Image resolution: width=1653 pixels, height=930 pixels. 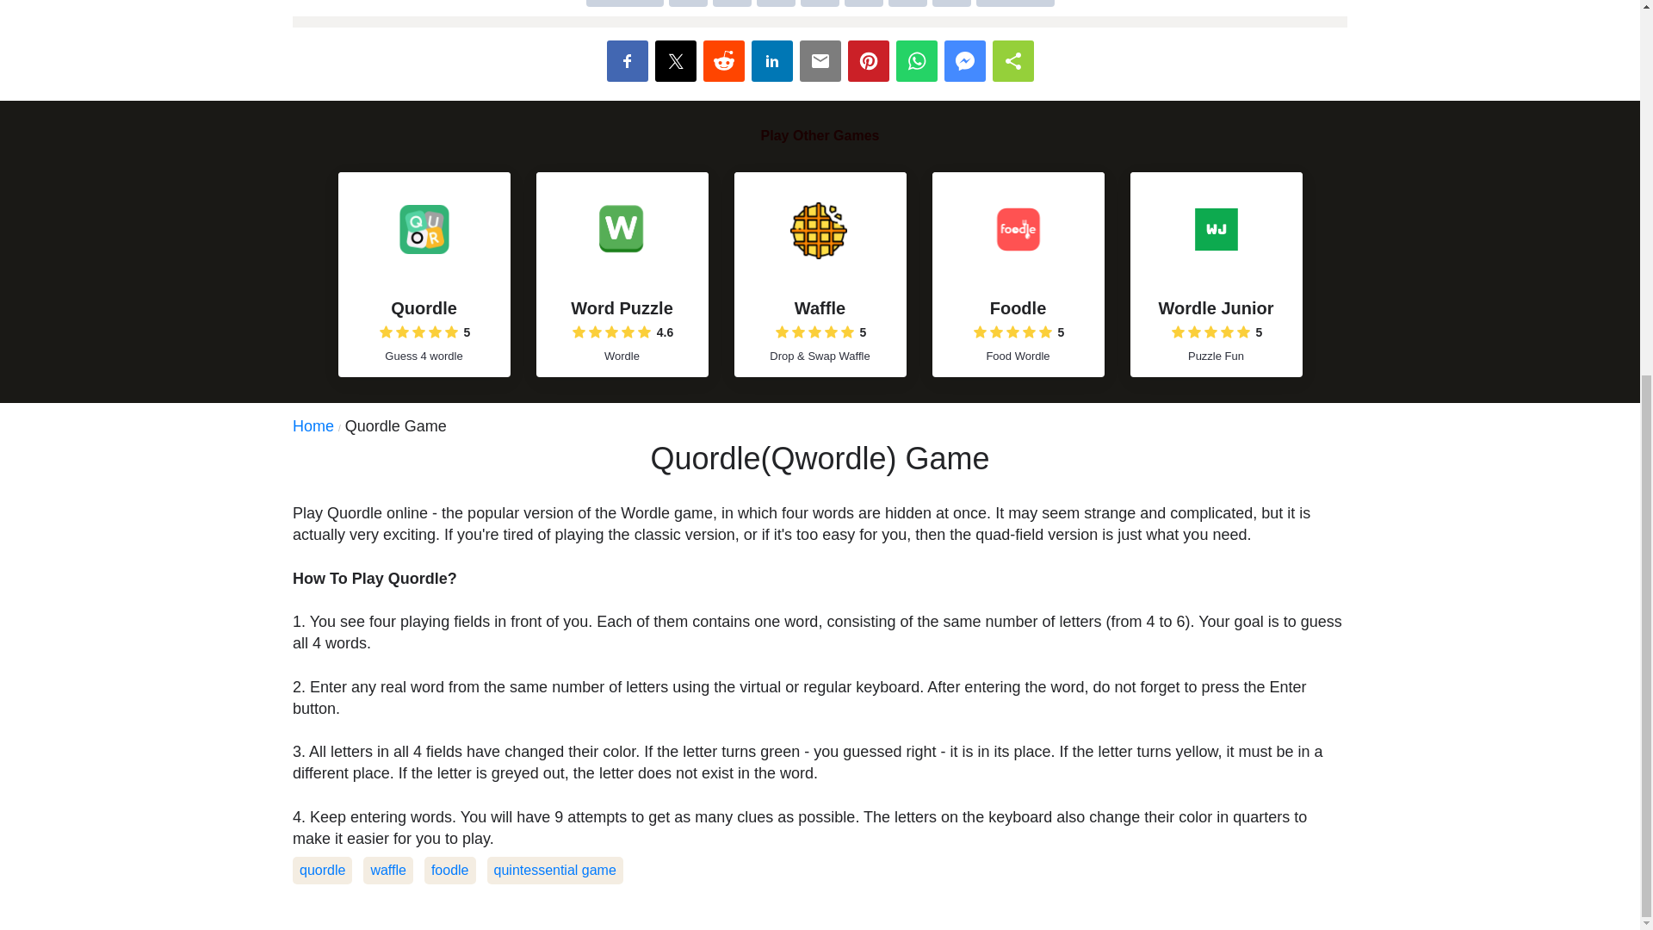 I want to click on Home, so click(x=319, y=425).